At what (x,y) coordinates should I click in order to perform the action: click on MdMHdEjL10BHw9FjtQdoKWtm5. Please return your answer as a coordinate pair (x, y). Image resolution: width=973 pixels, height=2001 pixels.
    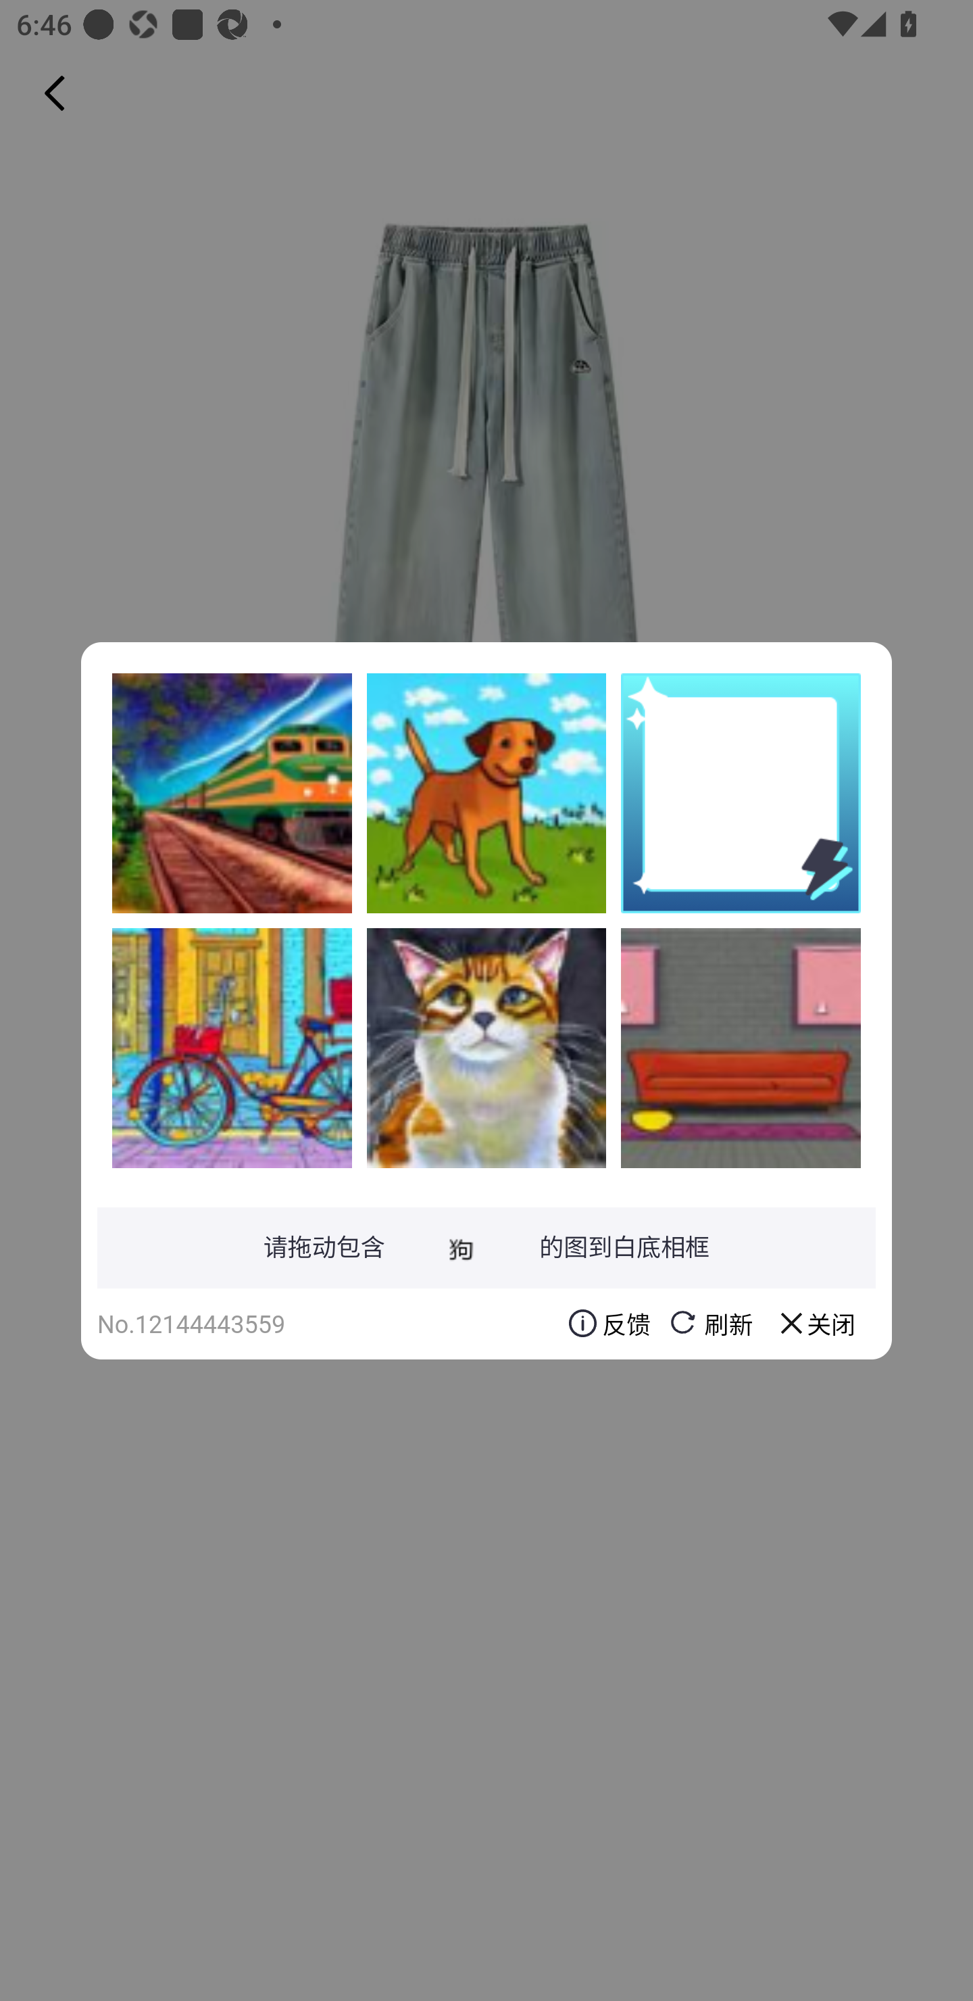
    Looking at the image, I should click on (232, 1047).